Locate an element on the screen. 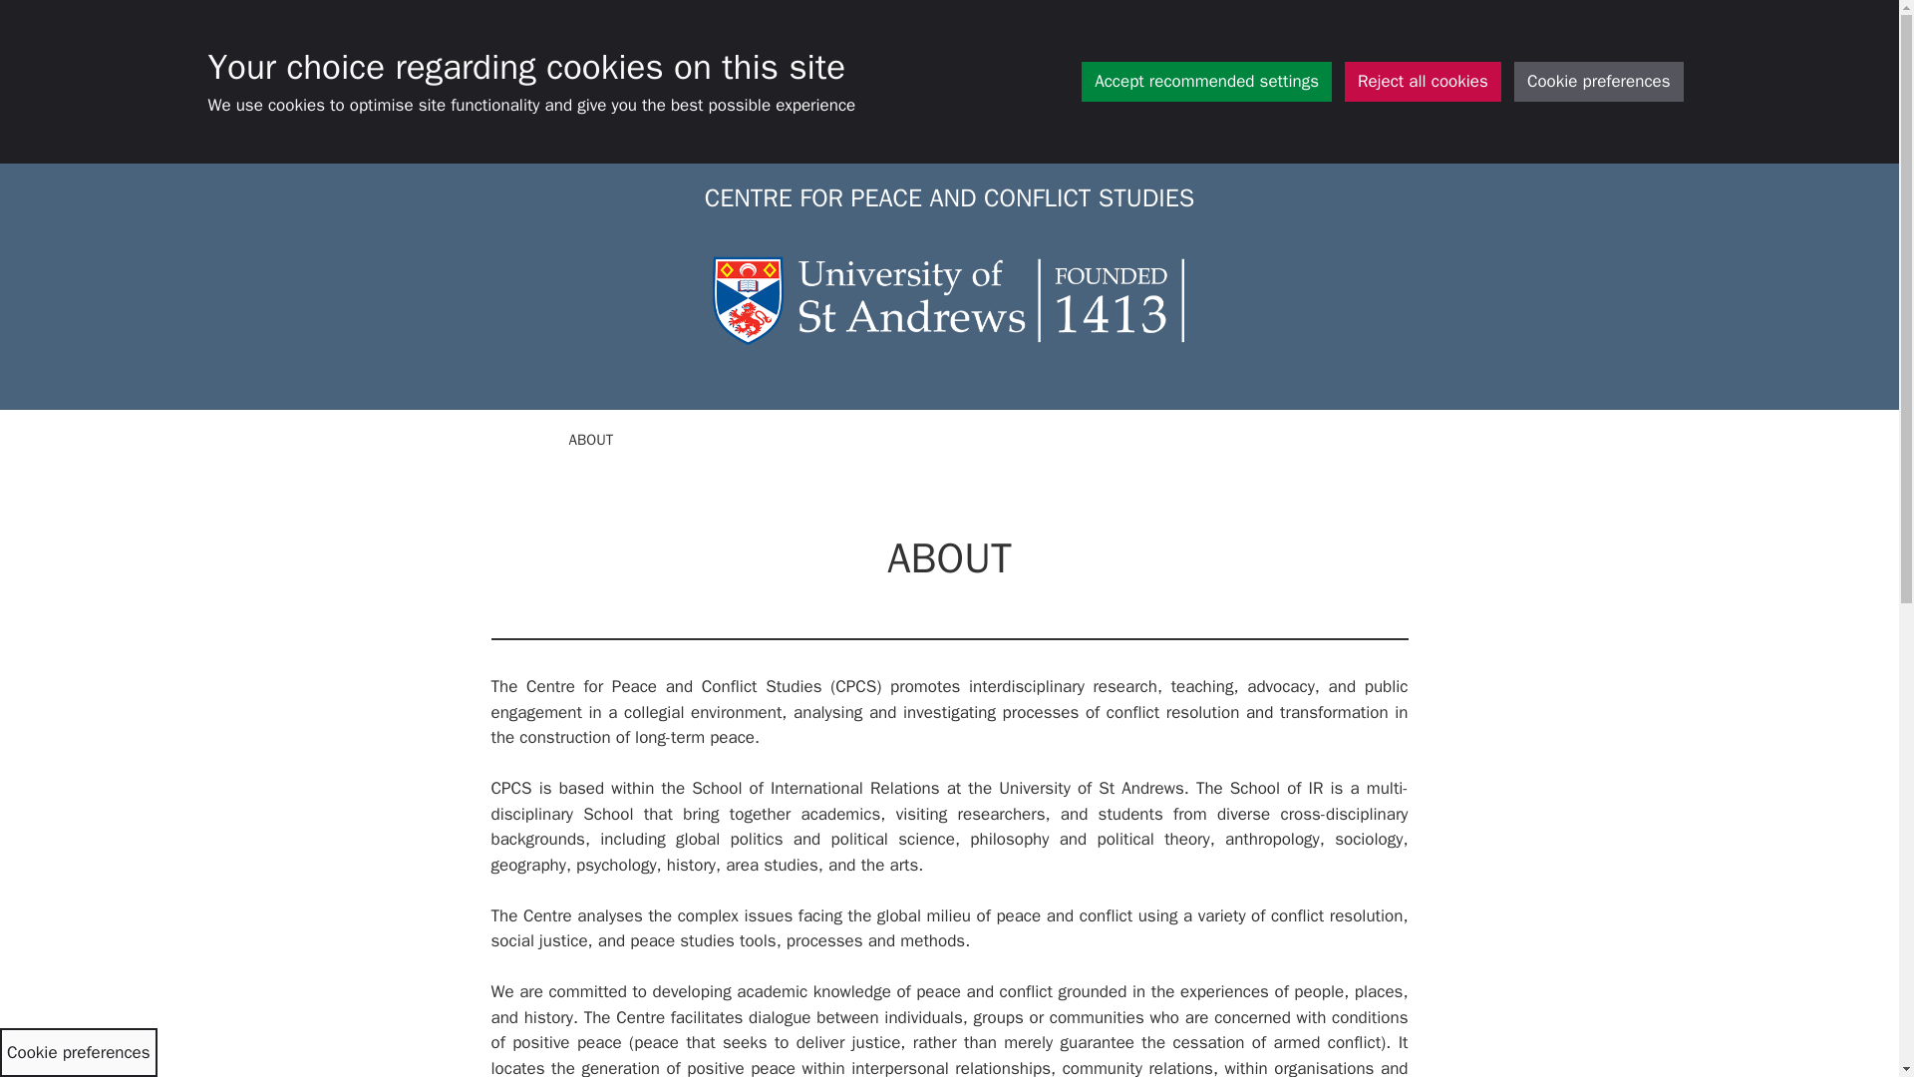  Accept recommended settings is located at coordinates (1206, 81).